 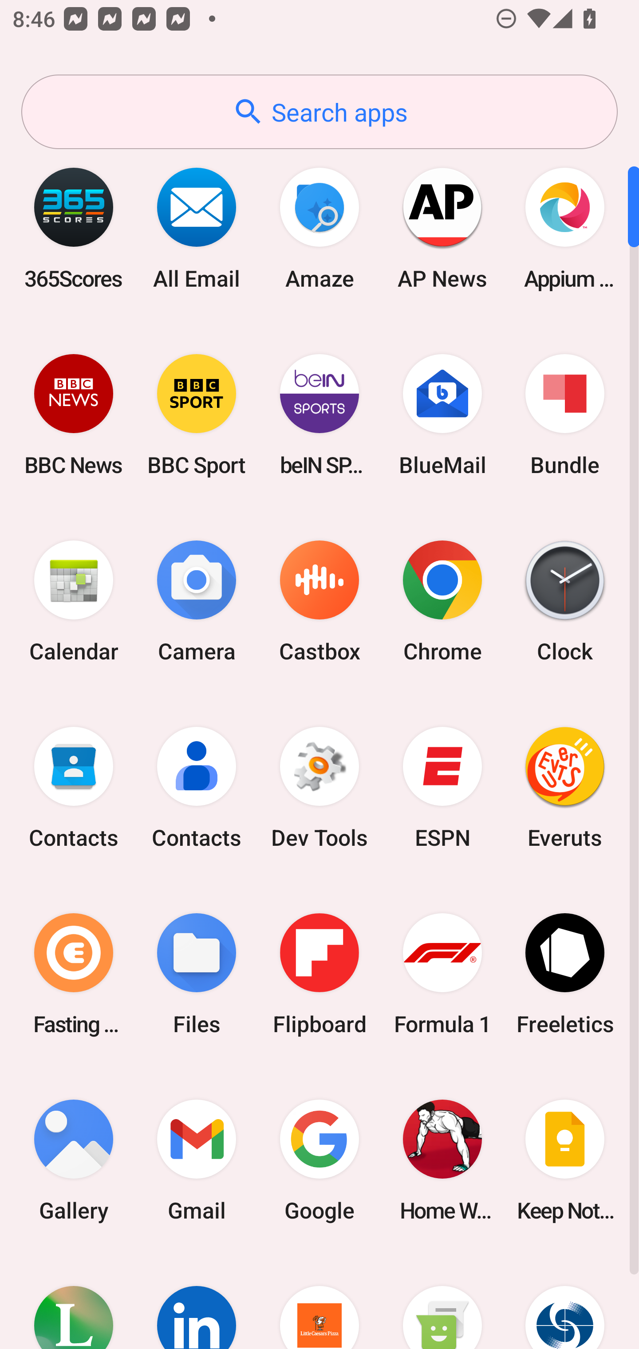 I want to click on Everuts, so click(x=565, y=788).